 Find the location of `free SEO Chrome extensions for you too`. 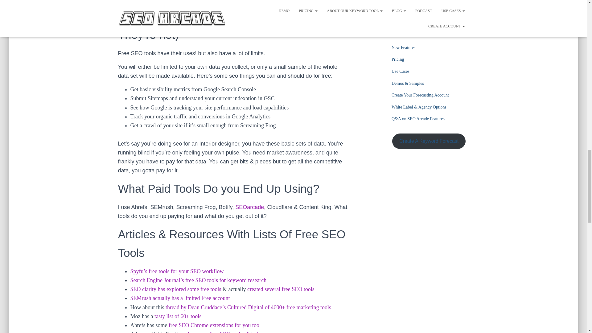

free SEO Chrome extensions for you too is located at coordinates (214, 325).